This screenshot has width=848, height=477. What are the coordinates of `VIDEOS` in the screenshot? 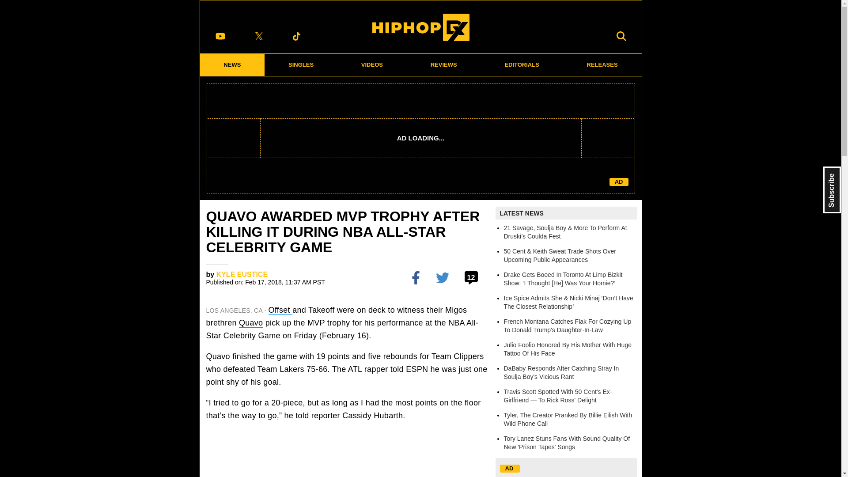 It's located at (372, 64).